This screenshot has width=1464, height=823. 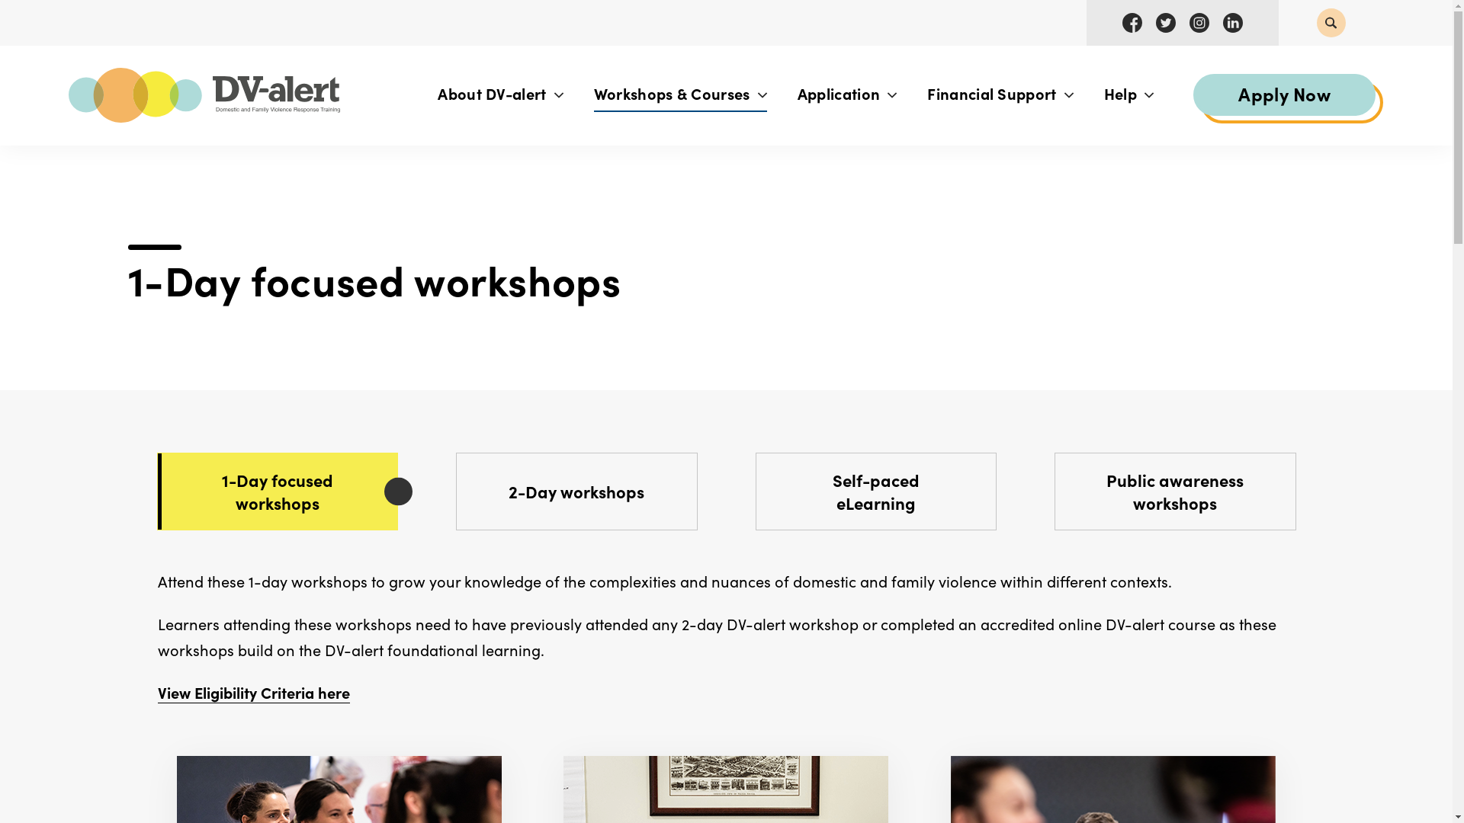 What do you see at coordinates (877, 492) in the screenshot?
I see `Self-paced eLearning` at bounding box center [877, 492].